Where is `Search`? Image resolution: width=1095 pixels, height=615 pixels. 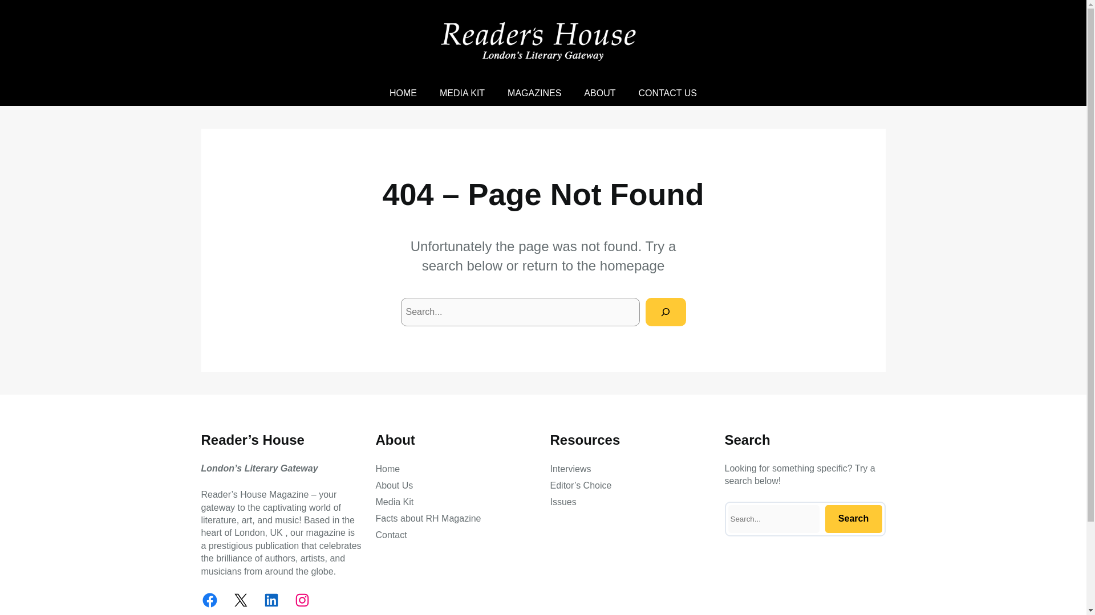 Search is located at coordinates (853, 519).